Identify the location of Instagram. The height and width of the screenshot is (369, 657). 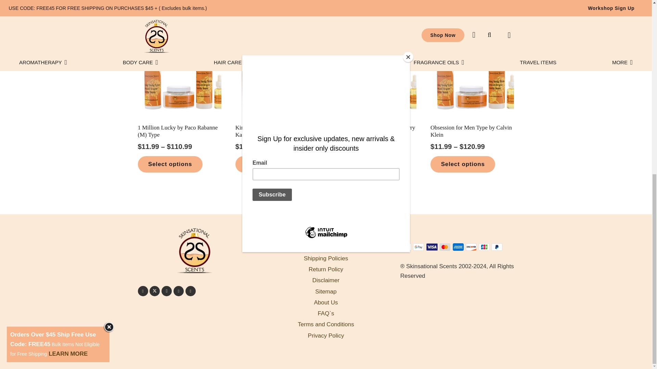
(166, 291).